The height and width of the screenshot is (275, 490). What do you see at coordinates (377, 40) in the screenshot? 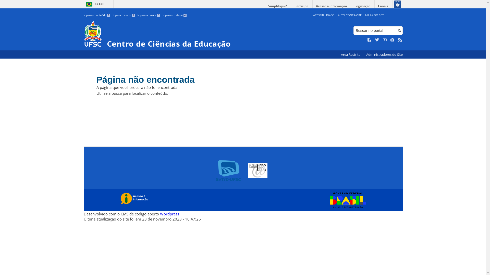
I see `Siga no Twitter` at bounding box center [377, 40].